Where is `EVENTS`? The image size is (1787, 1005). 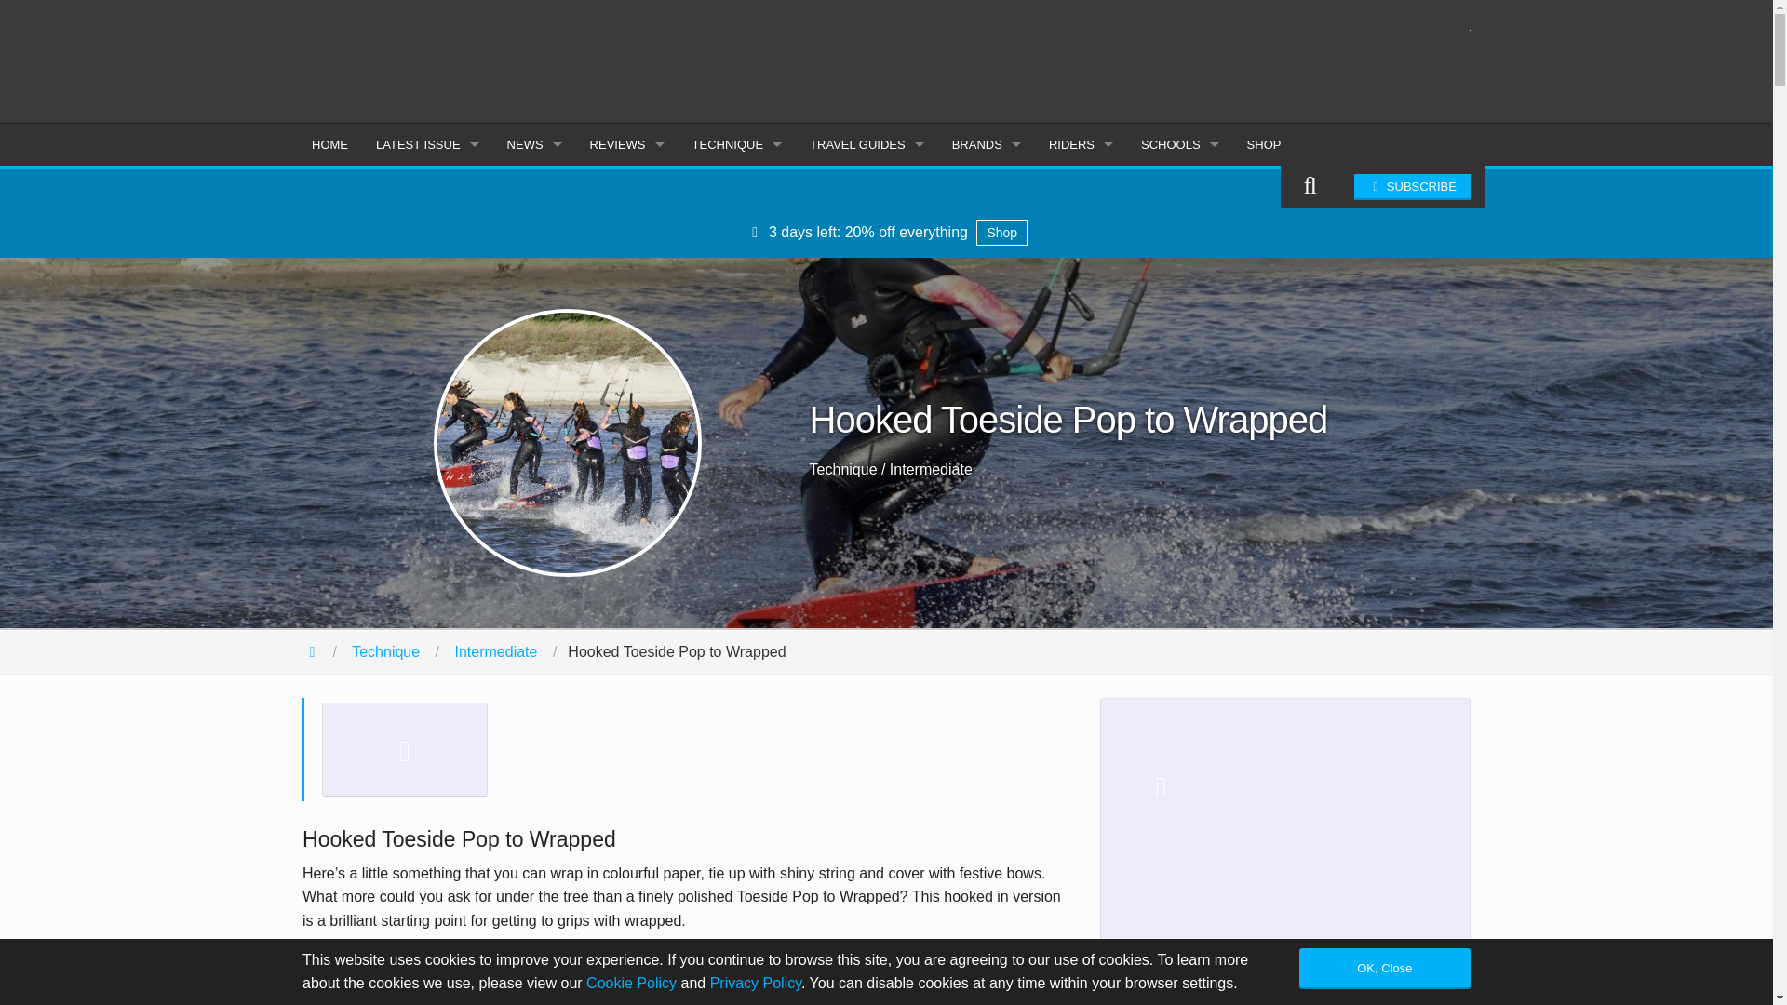
EVENTS is located at coordinates (534, 315).